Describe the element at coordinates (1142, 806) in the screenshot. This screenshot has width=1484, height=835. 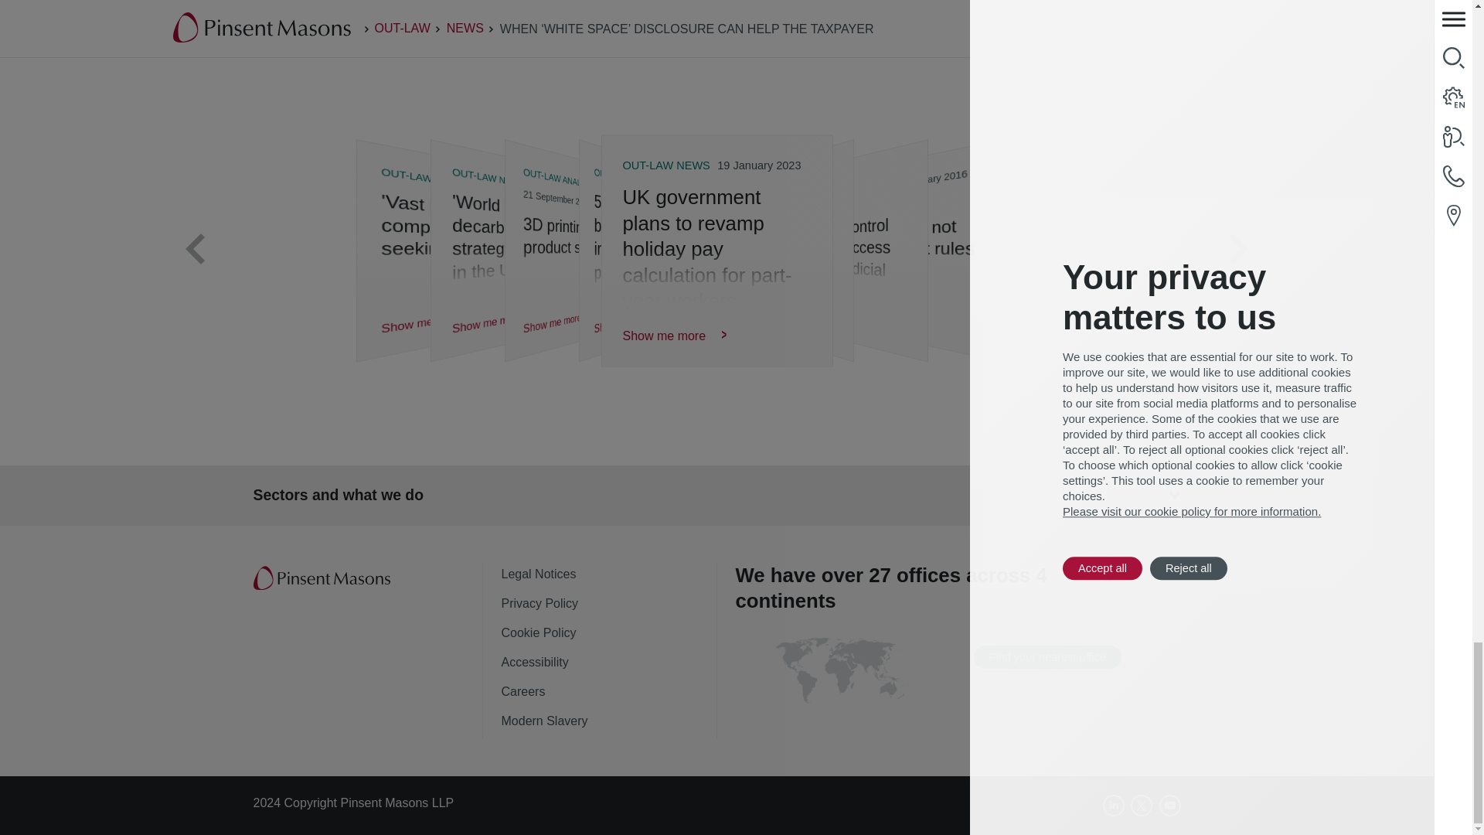
I see `Pinsent Masons Twitter` at that location.